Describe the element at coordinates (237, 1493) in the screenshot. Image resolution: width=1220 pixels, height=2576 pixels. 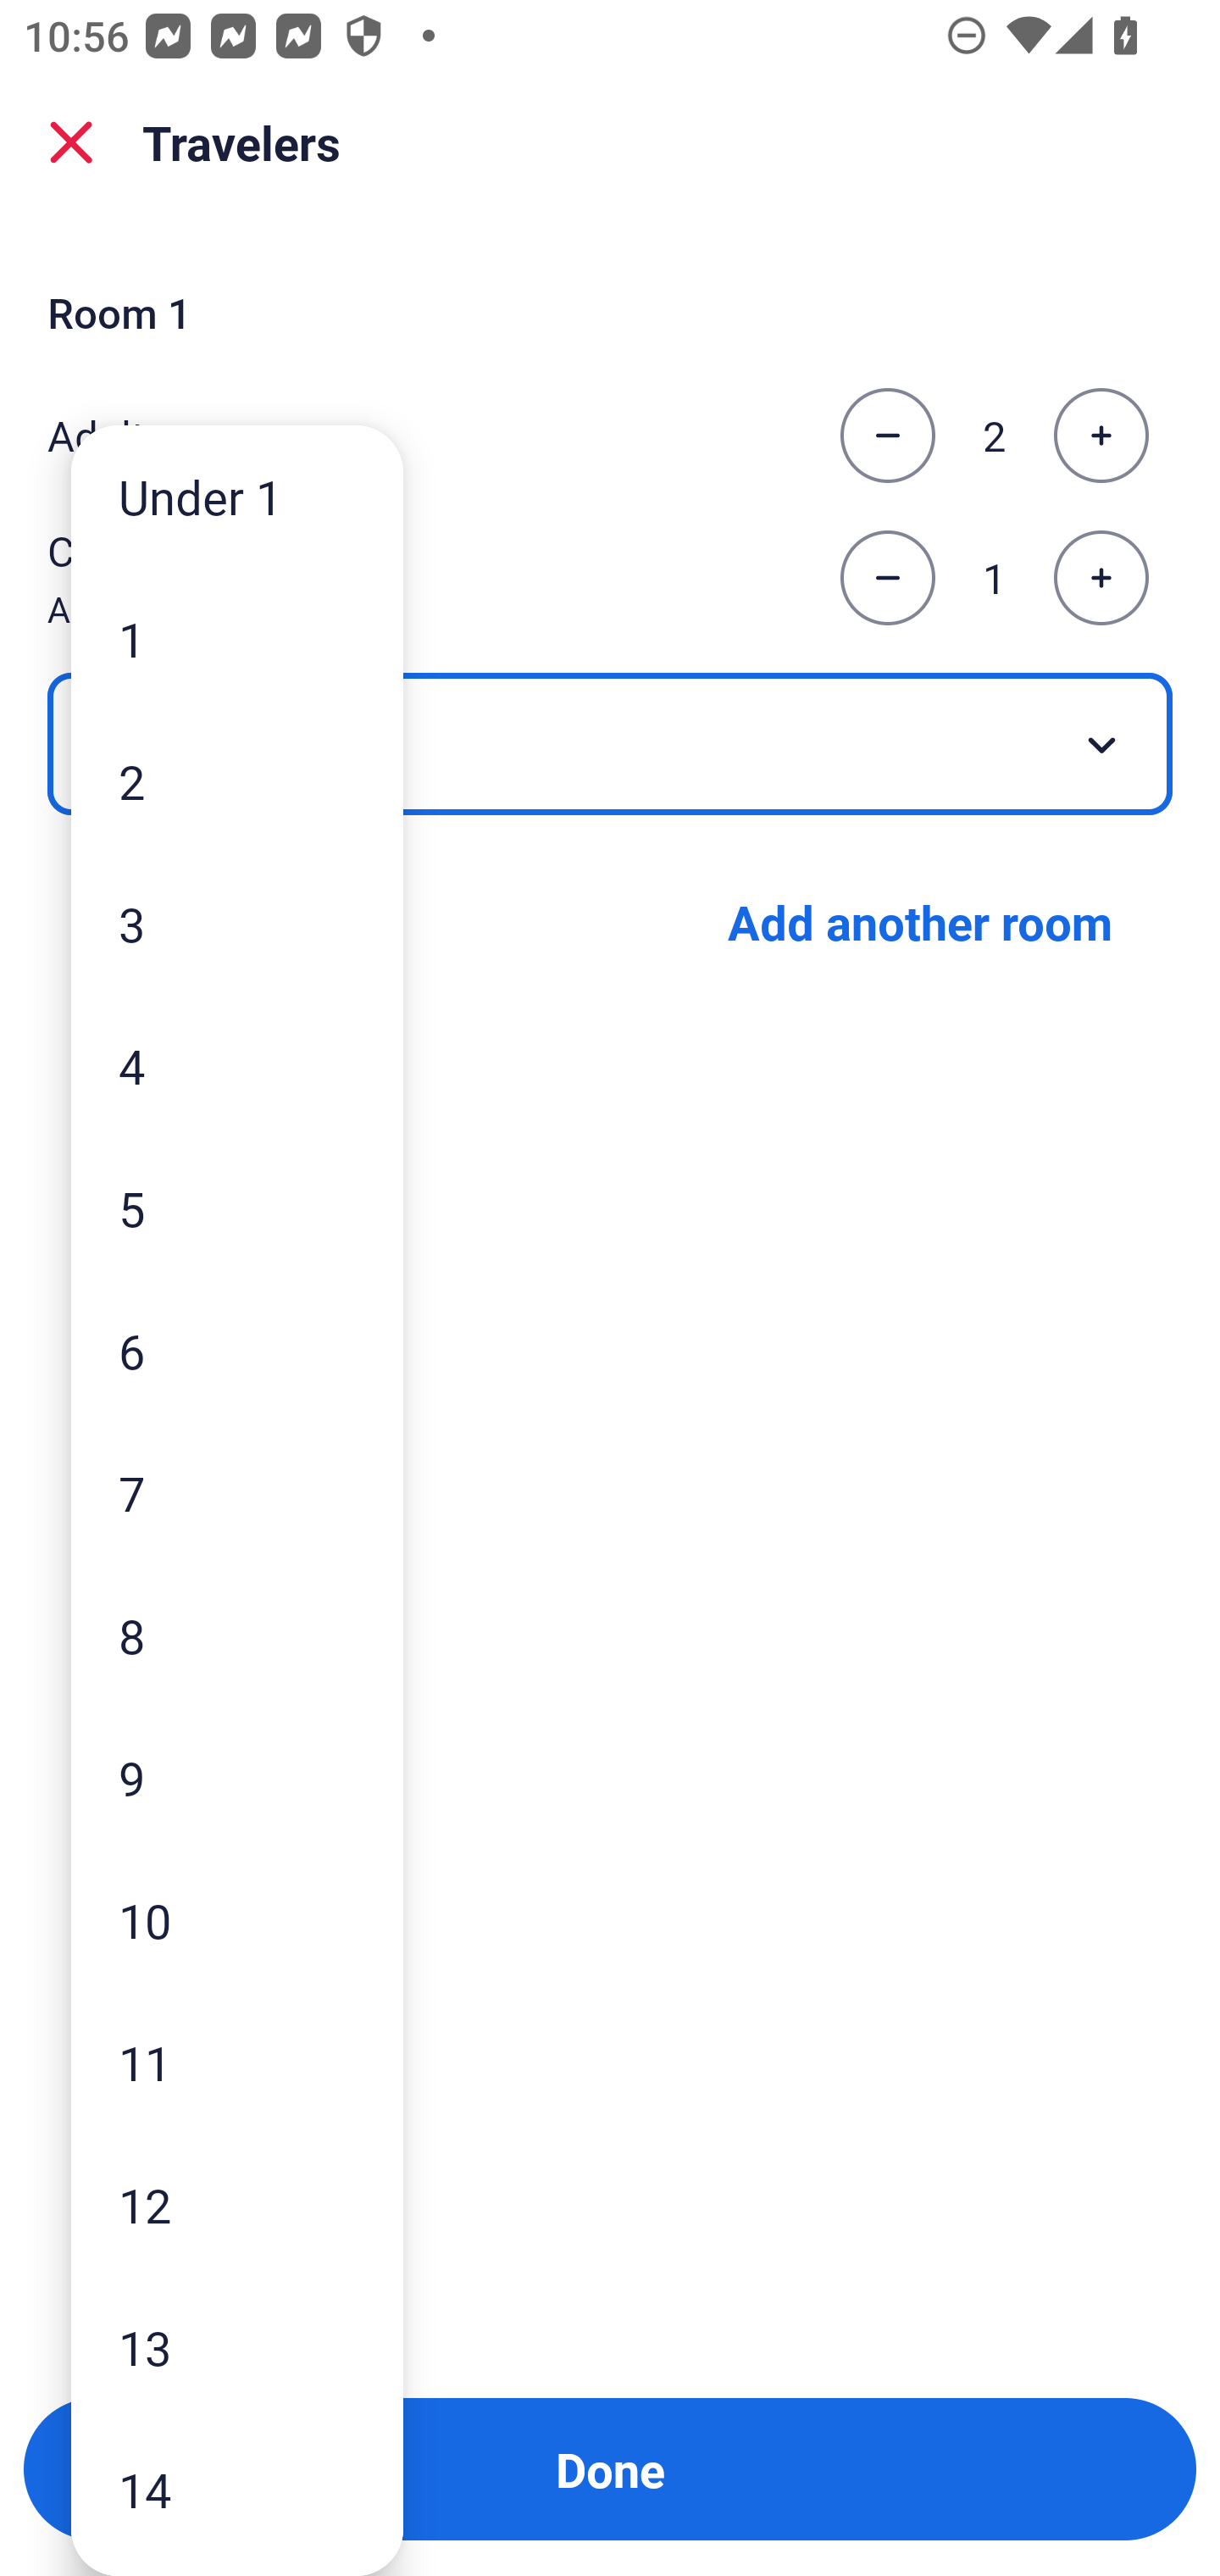
I see `7` at that location.